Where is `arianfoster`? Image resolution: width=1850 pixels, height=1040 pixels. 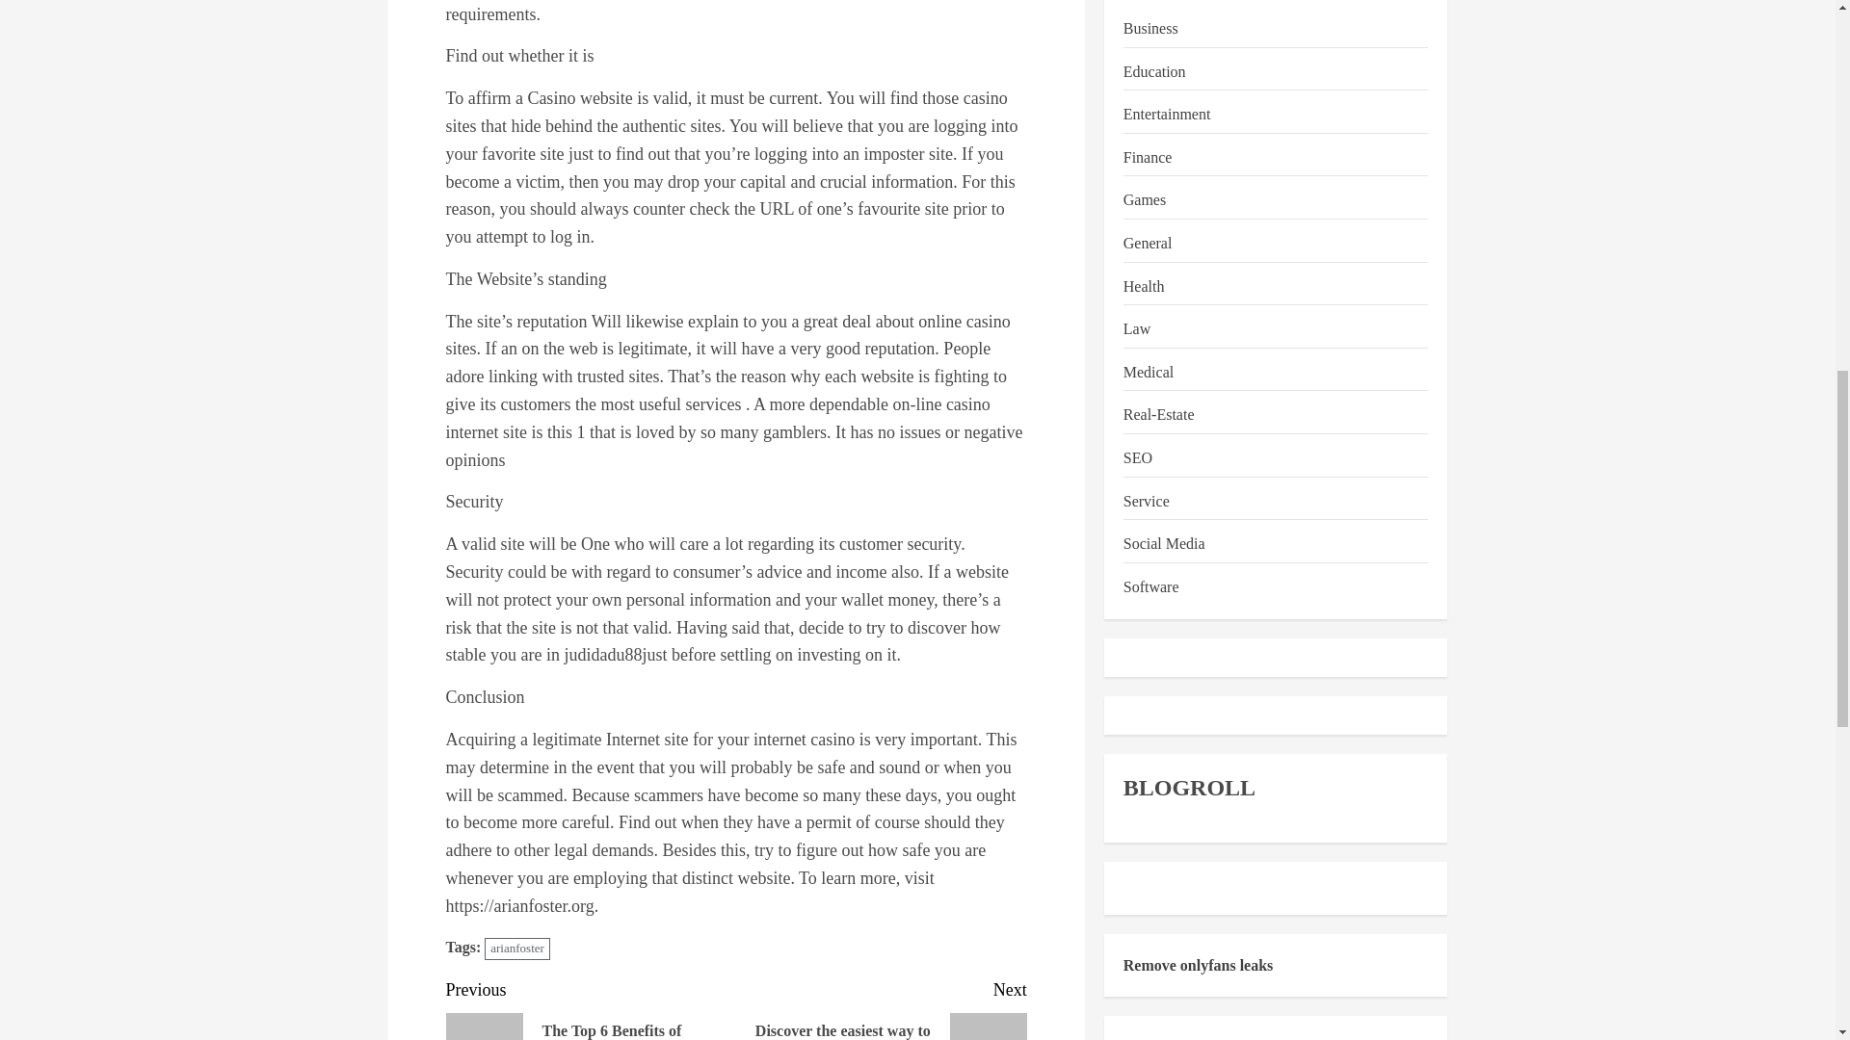 arianfoster is located at coordinates (516, 949).